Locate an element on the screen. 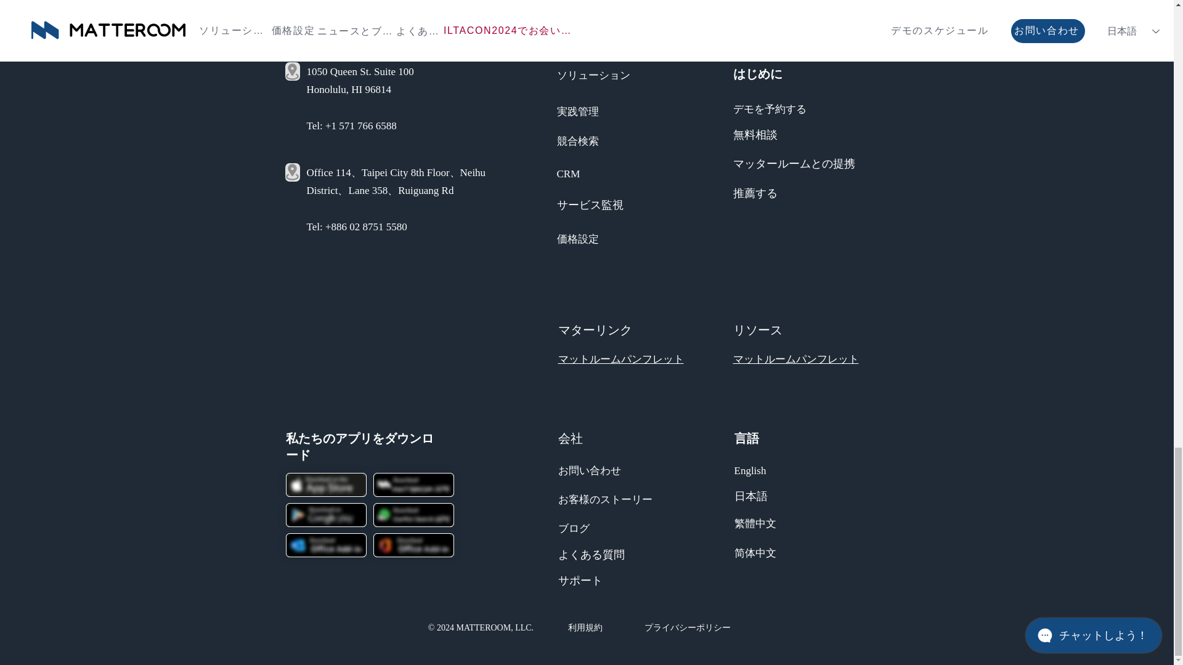  CRM is located at coordinates (569, 172).